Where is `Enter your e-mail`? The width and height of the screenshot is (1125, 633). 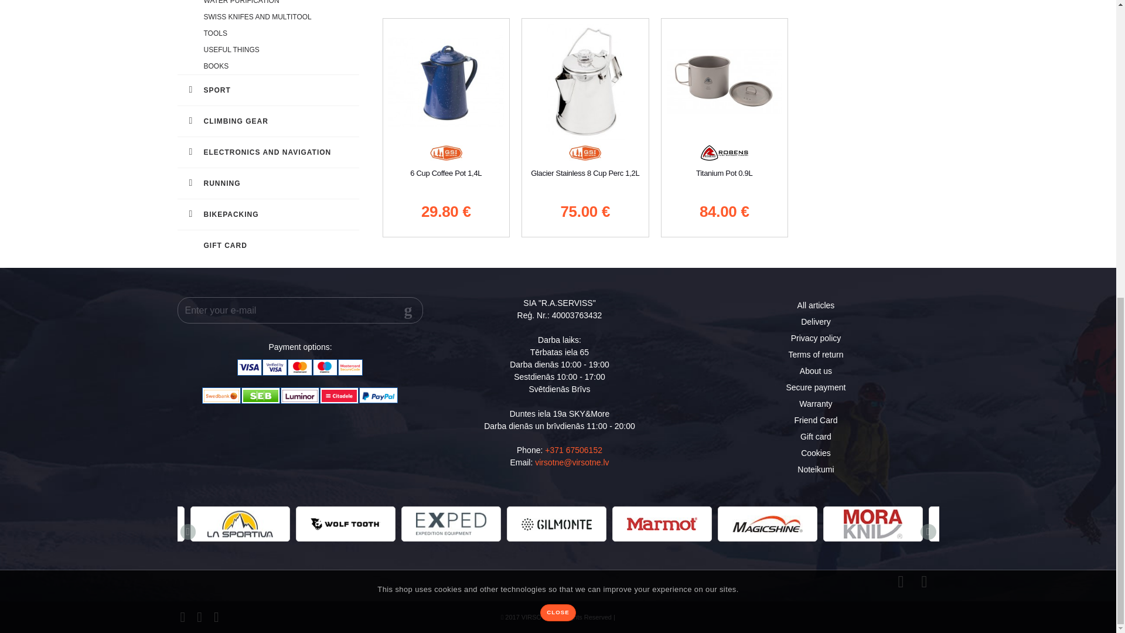
Enter your e-mail is located at coordinates (299, 309).